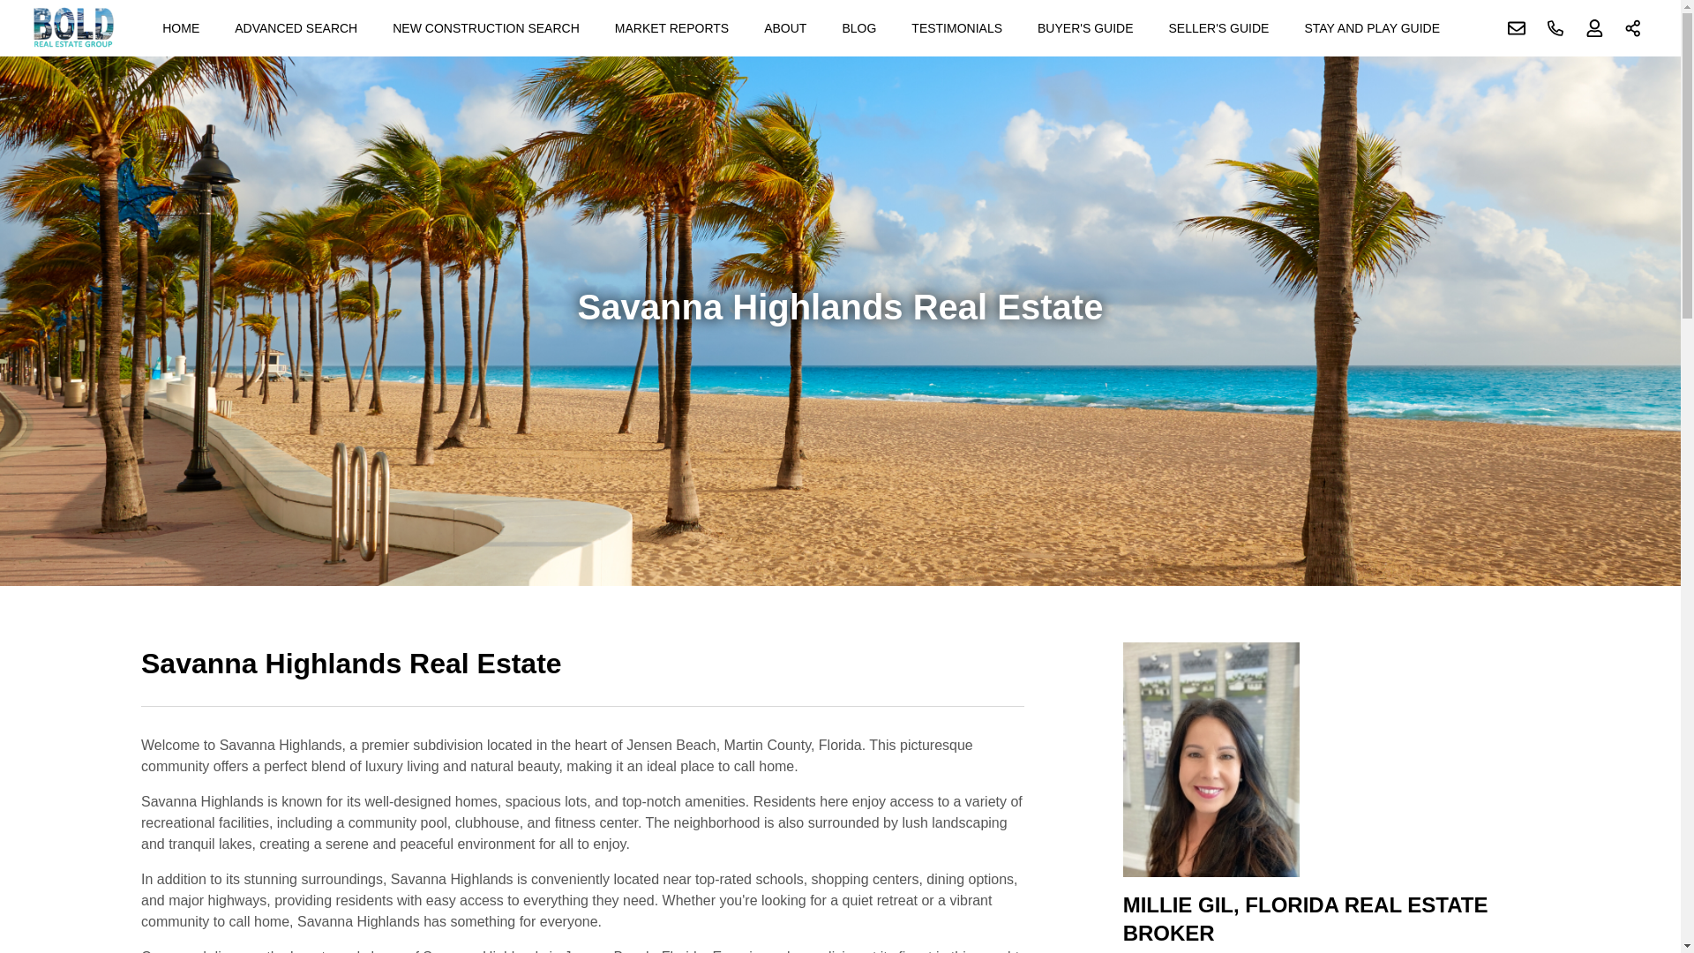 This screenshot has height=953, width=1694. Describe the element at coordinates (1371, 28) in the screenshot. I see `STAY AND PLAY GUIDE` at that location.